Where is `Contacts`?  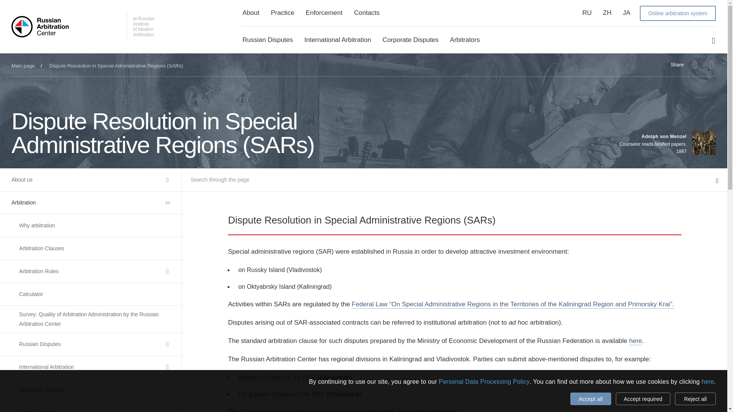 Contacts is located at coordinates (366, 13).